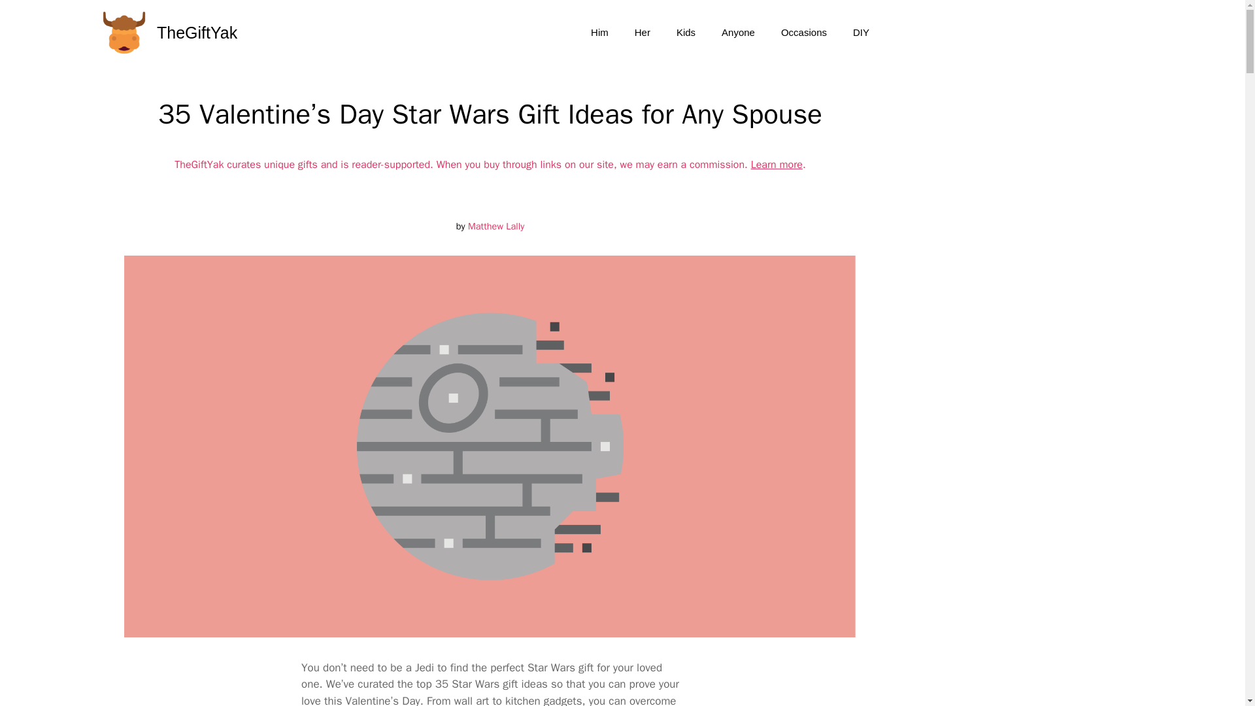 This screenshot has width=1255, height=706. What do you see at coordinates (496, 226) in the screenshot?
I see `Matthew Lally` at bounding box center [496, 226].